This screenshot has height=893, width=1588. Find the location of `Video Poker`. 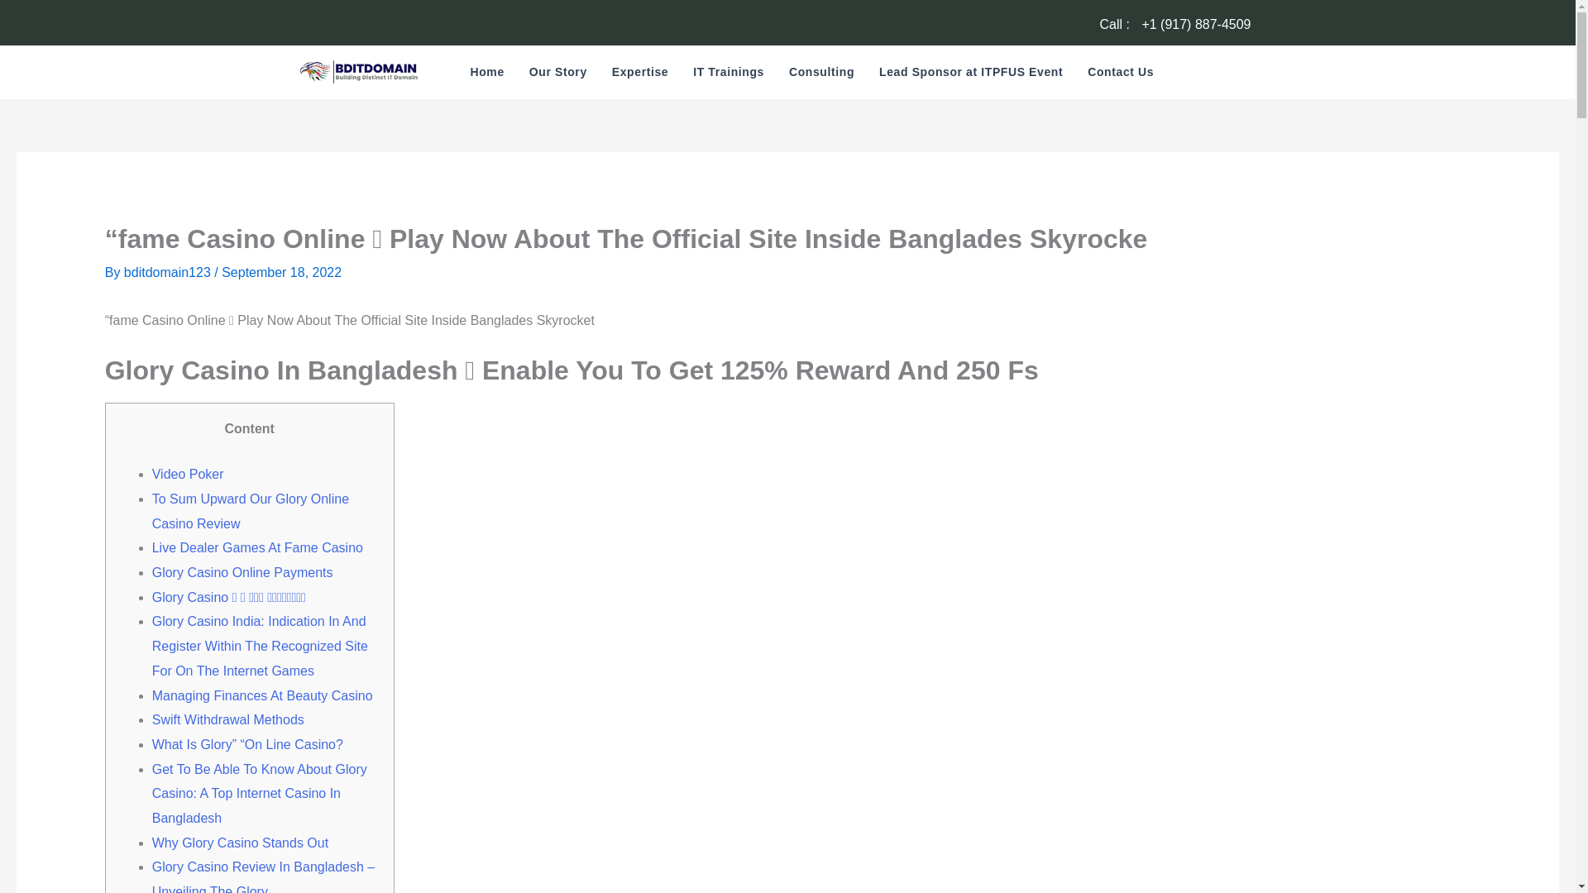

Video Poker is located at coordinates (188, 474).